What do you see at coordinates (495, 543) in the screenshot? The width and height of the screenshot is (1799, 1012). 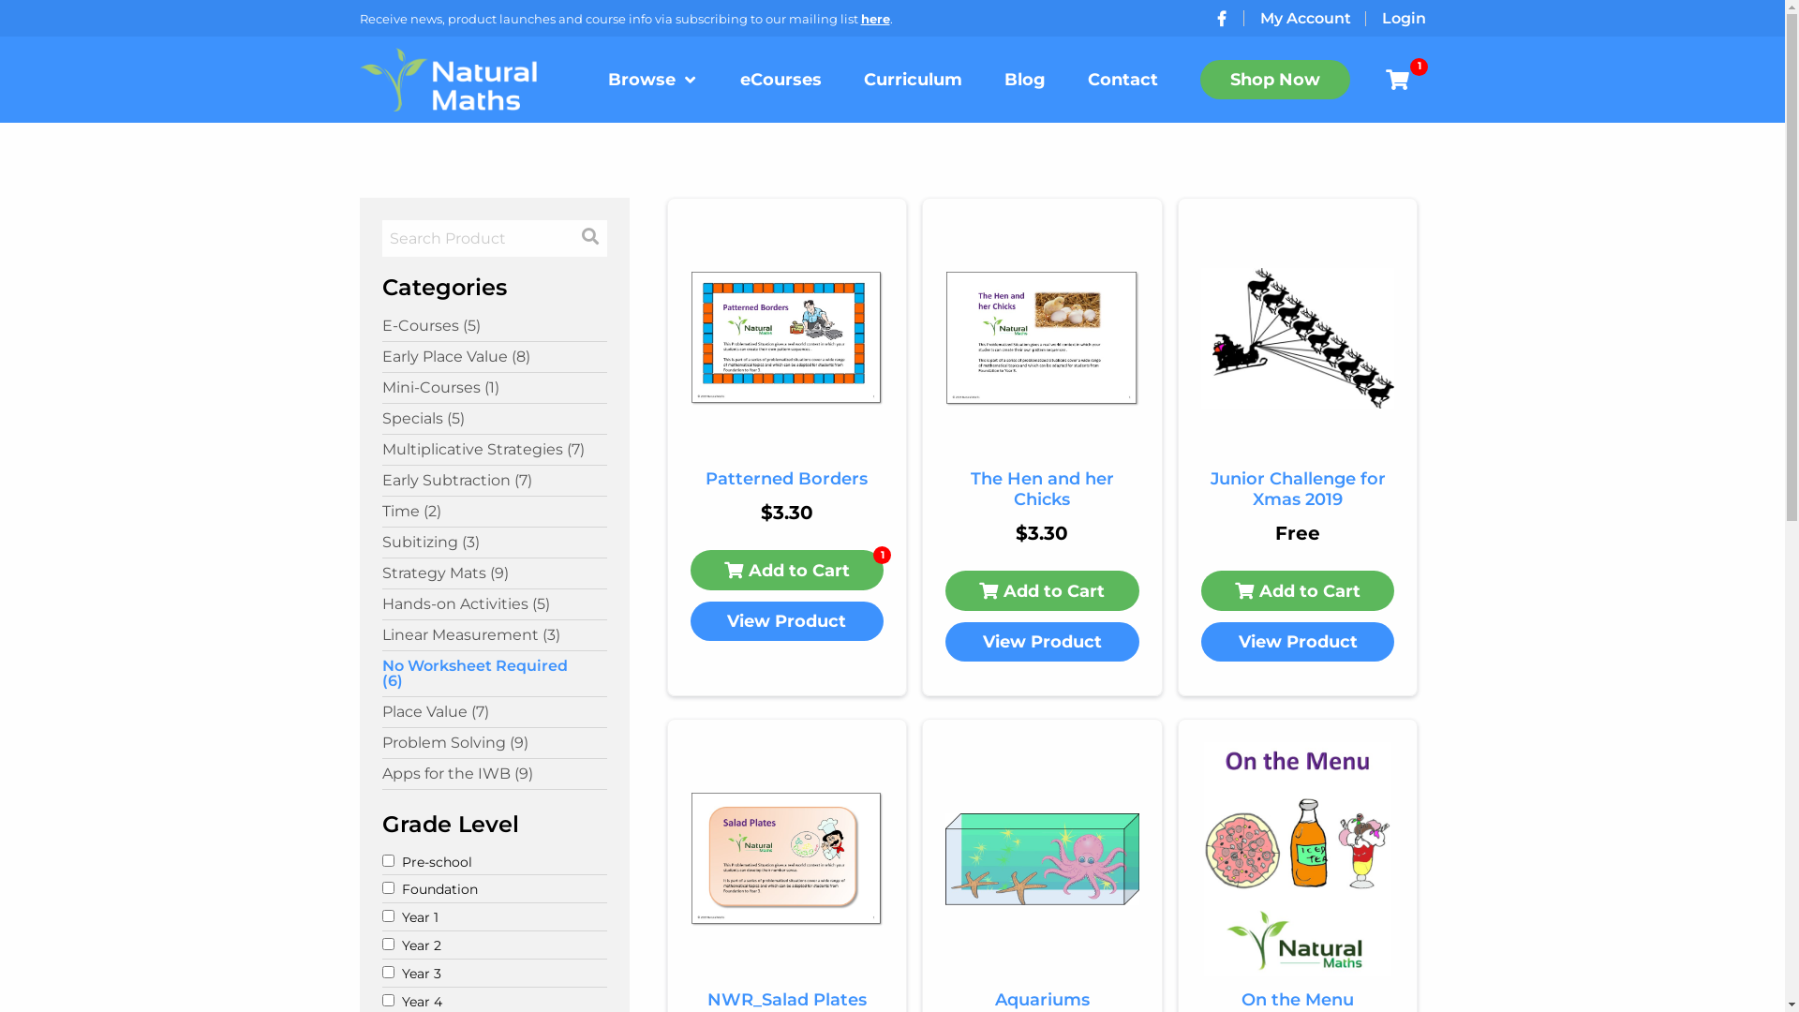 I see `Subitizing (3)` at bounding box center [495, 543].